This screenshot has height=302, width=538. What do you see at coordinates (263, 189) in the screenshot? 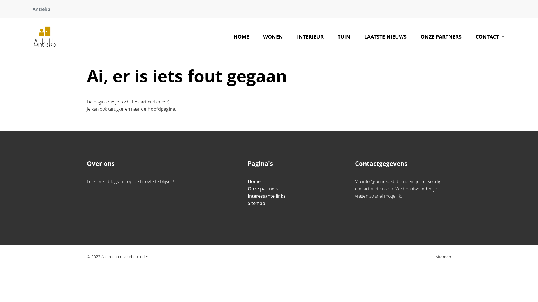
I see `Onze partners` at bounding box center [263, 189].